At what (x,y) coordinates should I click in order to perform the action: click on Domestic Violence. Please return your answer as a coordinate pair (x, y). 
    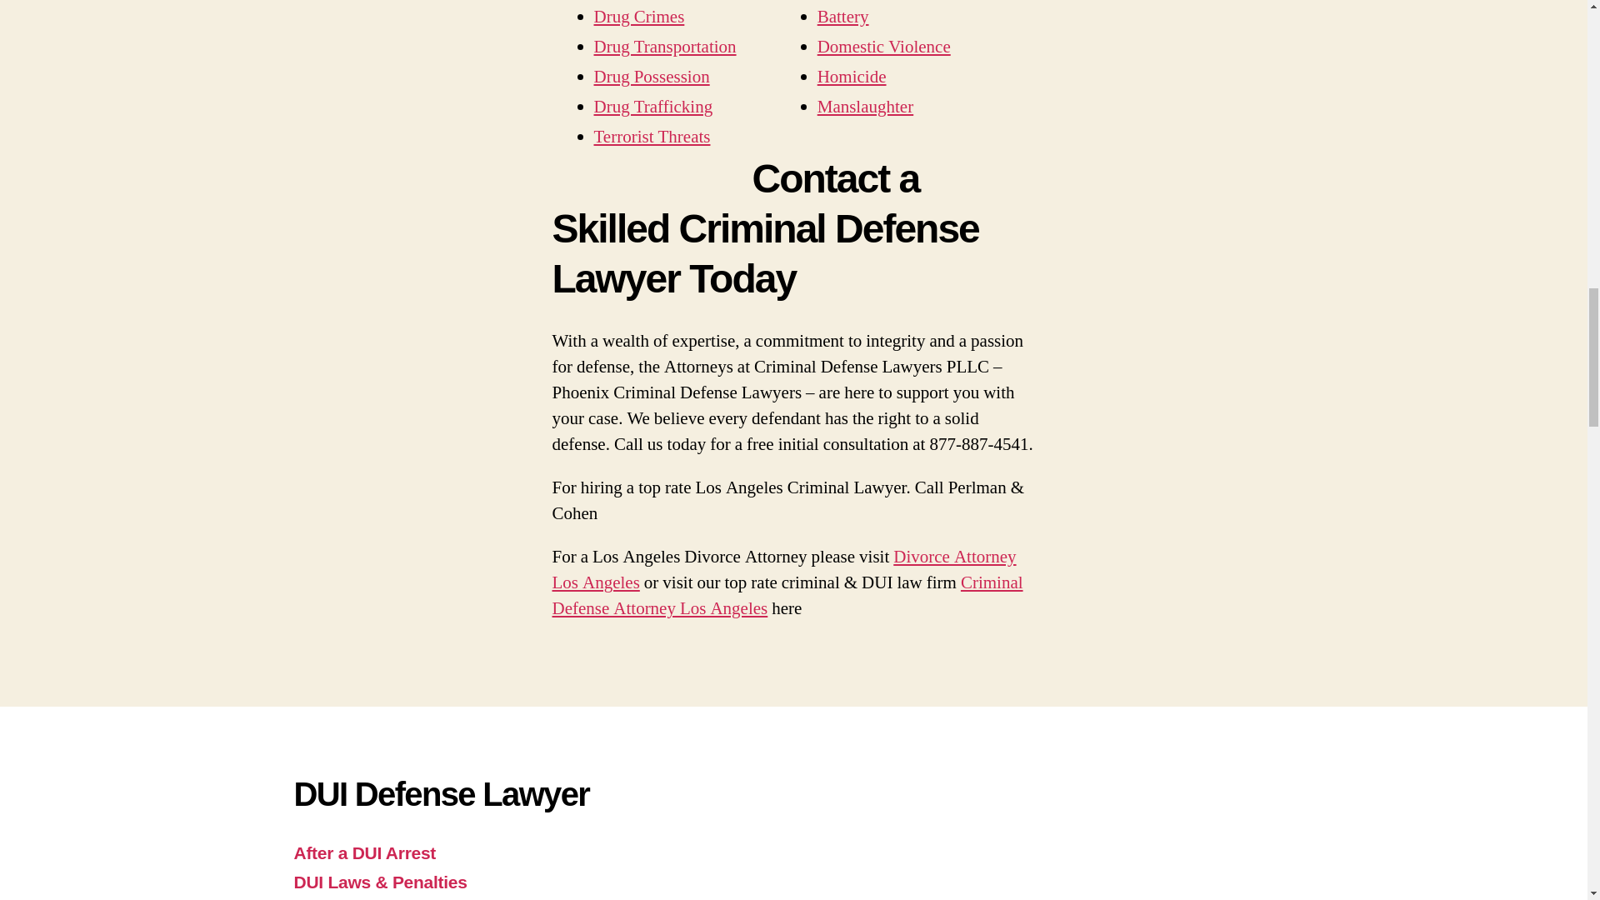
    Looking at the image, I should click on (883, 47).